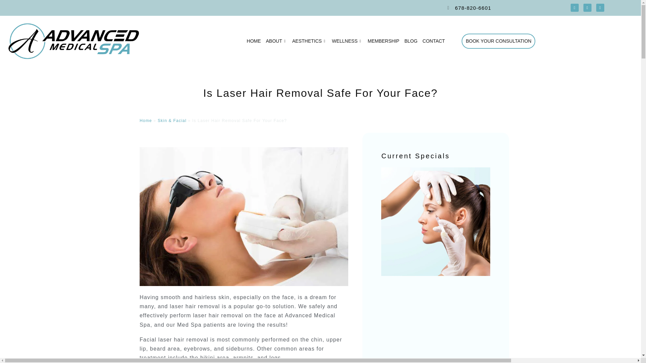  What do you see at coordinates (254, 41) in the screenshot?
I see `HOME` at bounding box center [254, 41].